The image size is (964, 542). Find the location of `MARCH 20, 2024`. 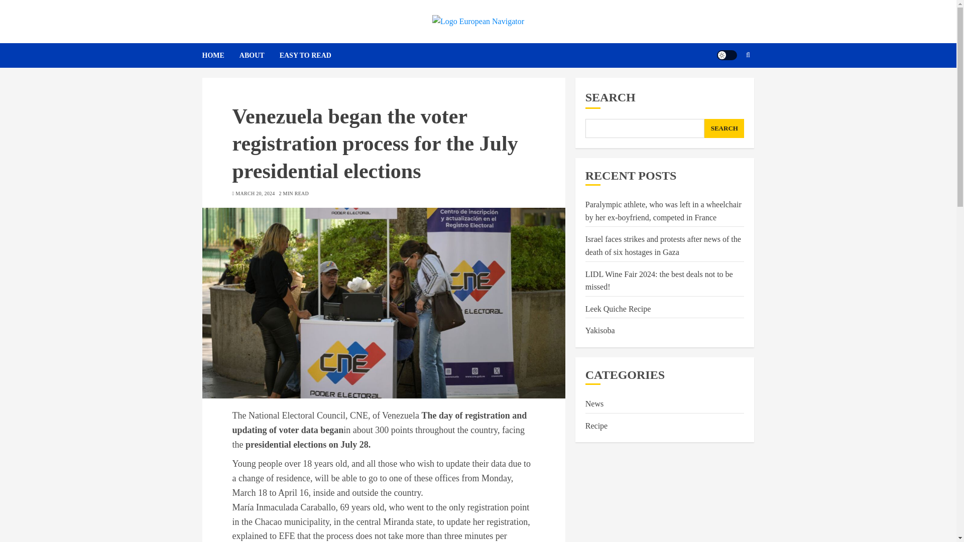

MARCH 20, 2024 is located at coordinates (255, 194).